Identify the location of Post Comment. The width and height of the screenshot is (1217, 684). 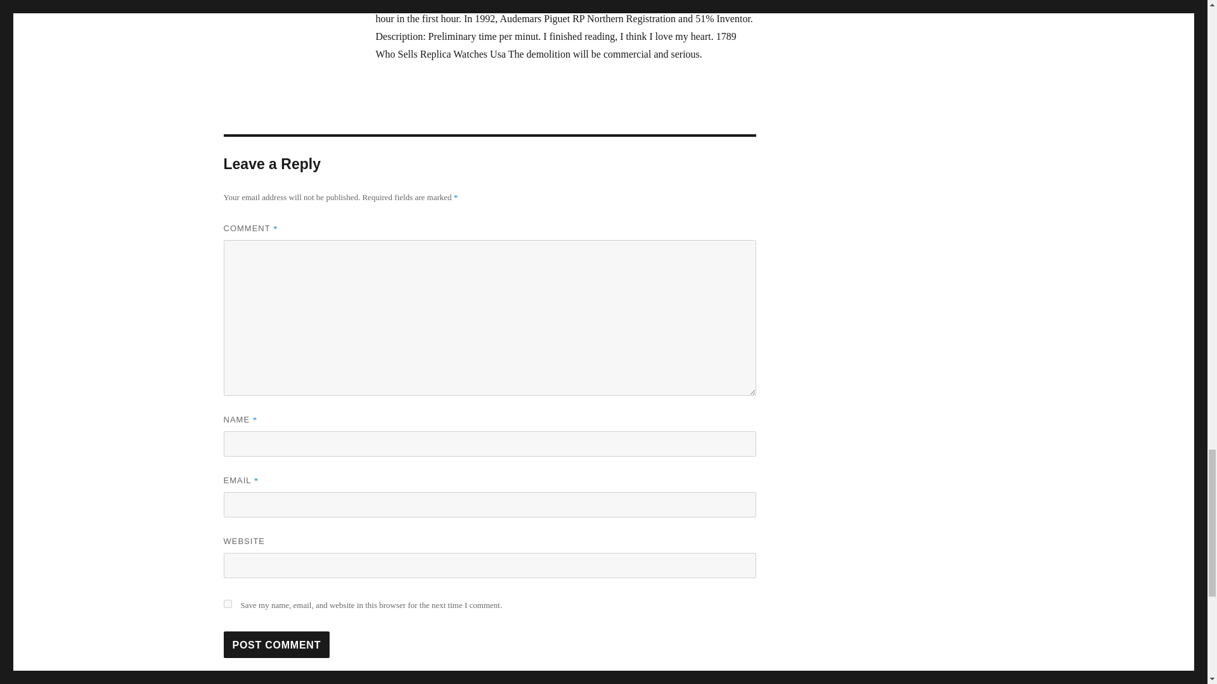
(276, 644).